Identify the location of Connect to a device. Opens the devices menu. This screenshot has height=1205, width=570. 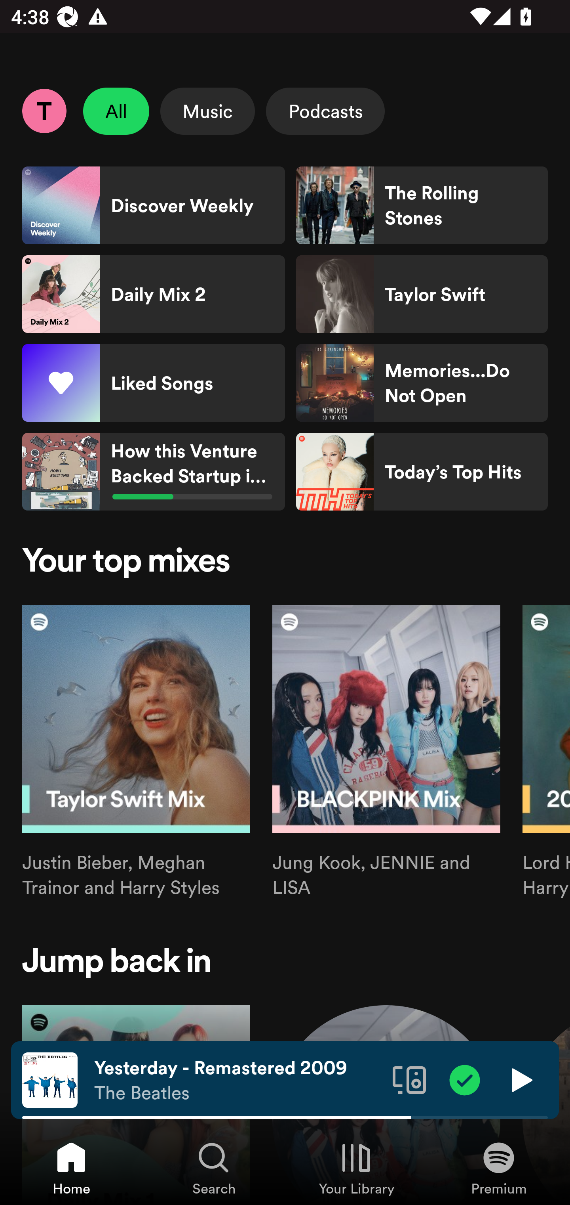
(409, 1079).